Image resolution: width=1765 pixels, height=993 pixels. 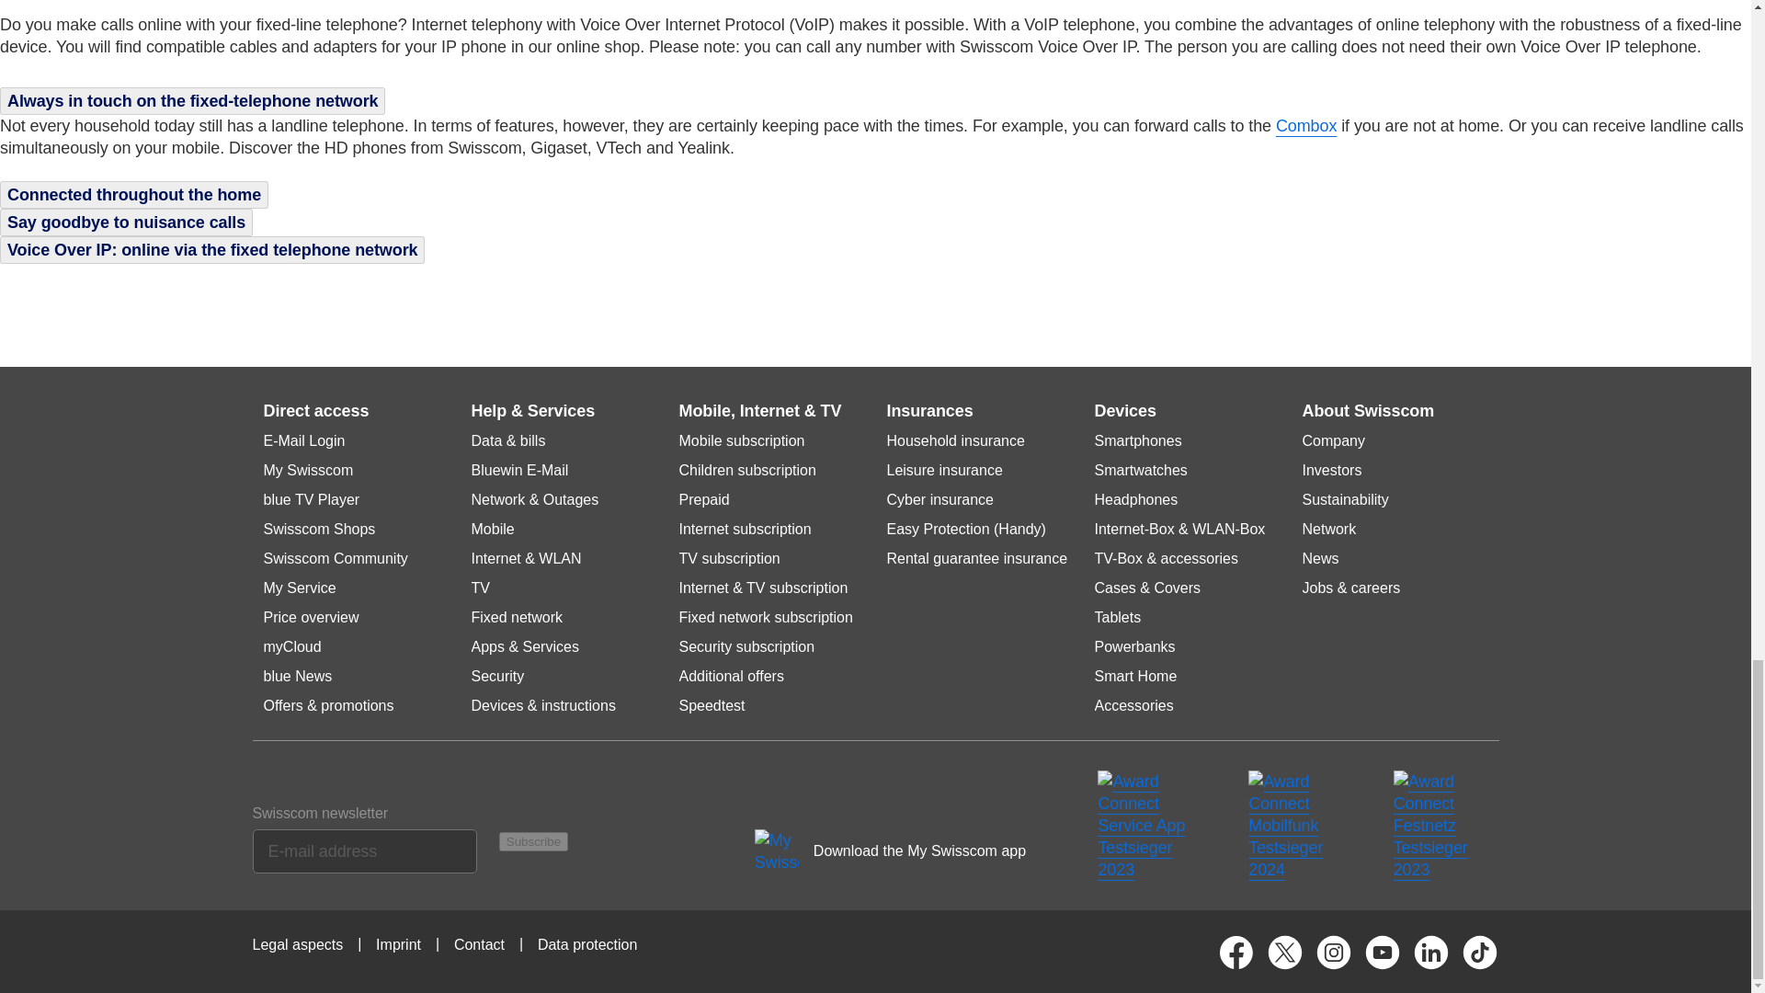 What do you see at coordinates (741, 441) in the screenshot?
I see `Mobile subscription` at bounding box center [741, 441].